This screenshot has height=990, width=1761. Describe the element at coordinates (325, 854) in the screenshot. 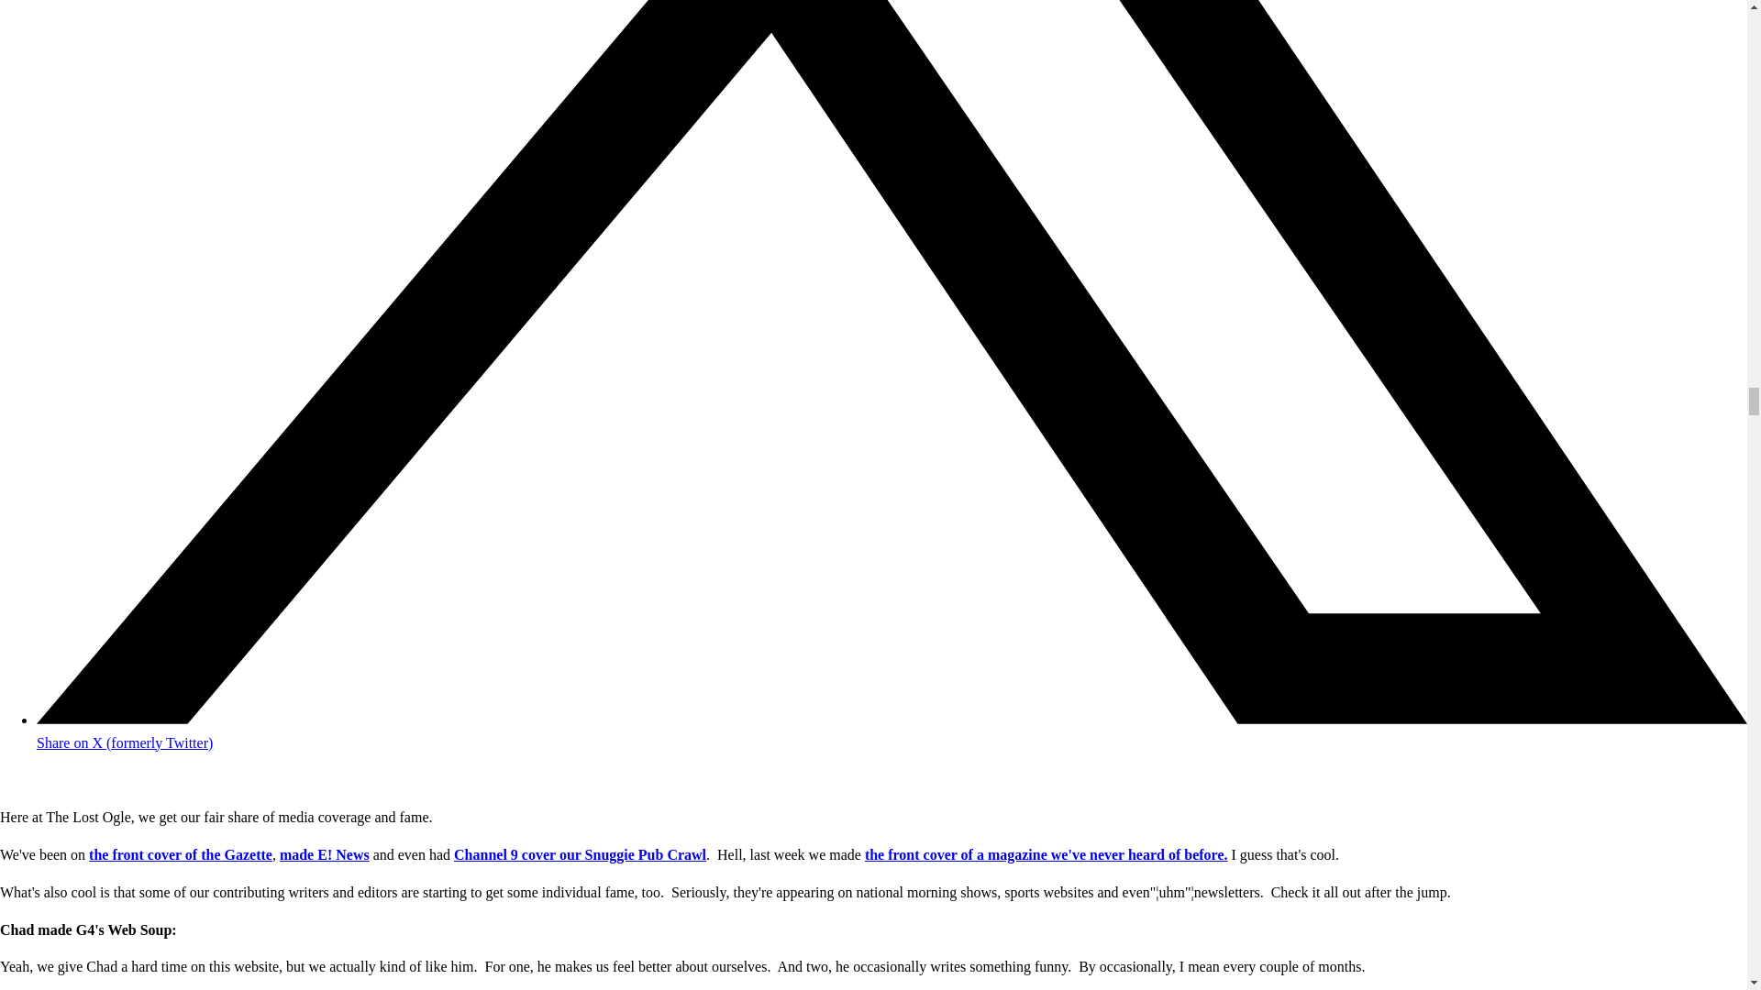

I see `made E! News` at that location.